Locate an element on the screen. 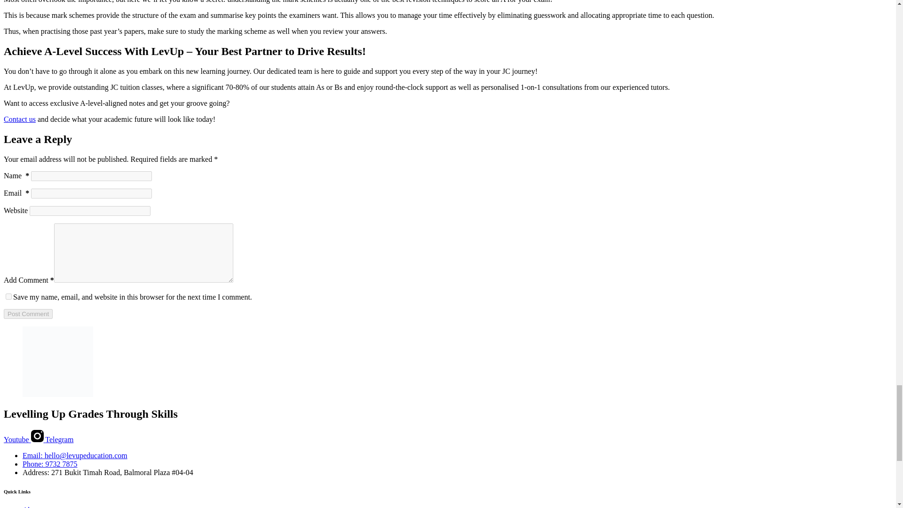  Post Comment is located at coordinates (28, 313).